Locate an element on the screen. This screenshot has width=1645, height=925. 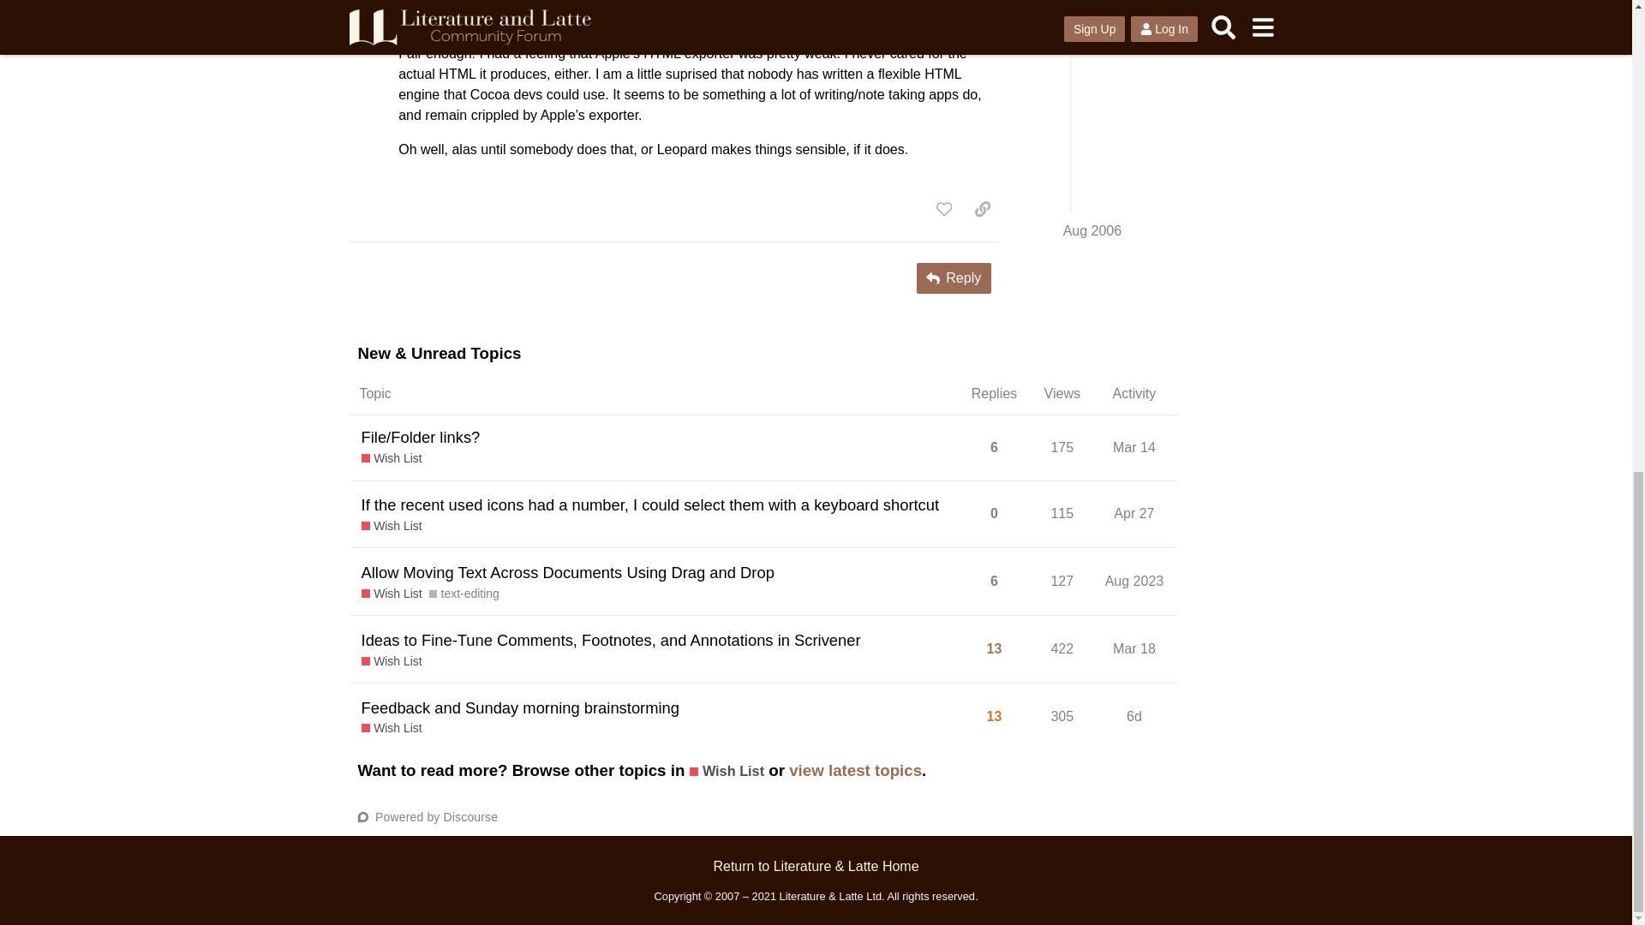
Aug 2006 is located at coordinates (960, 15).